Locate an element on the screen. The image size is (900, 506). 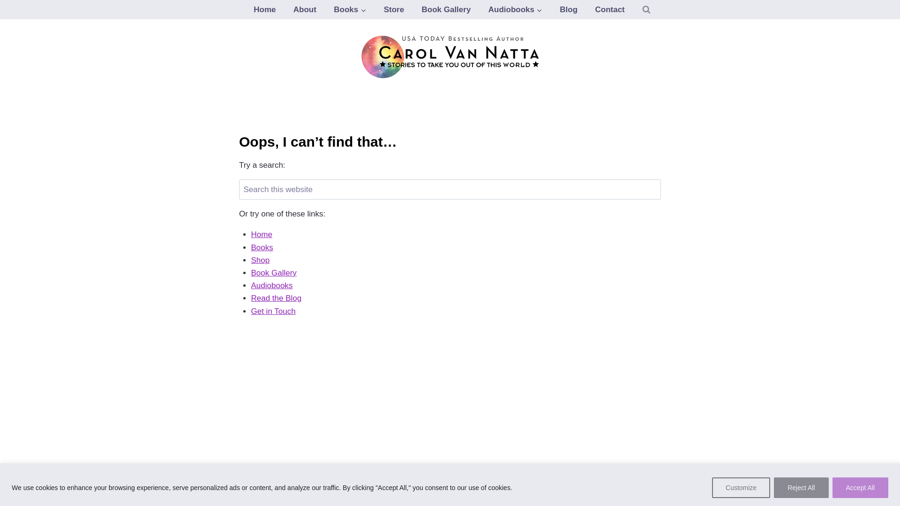
Books is located at coordinates (350, 9).